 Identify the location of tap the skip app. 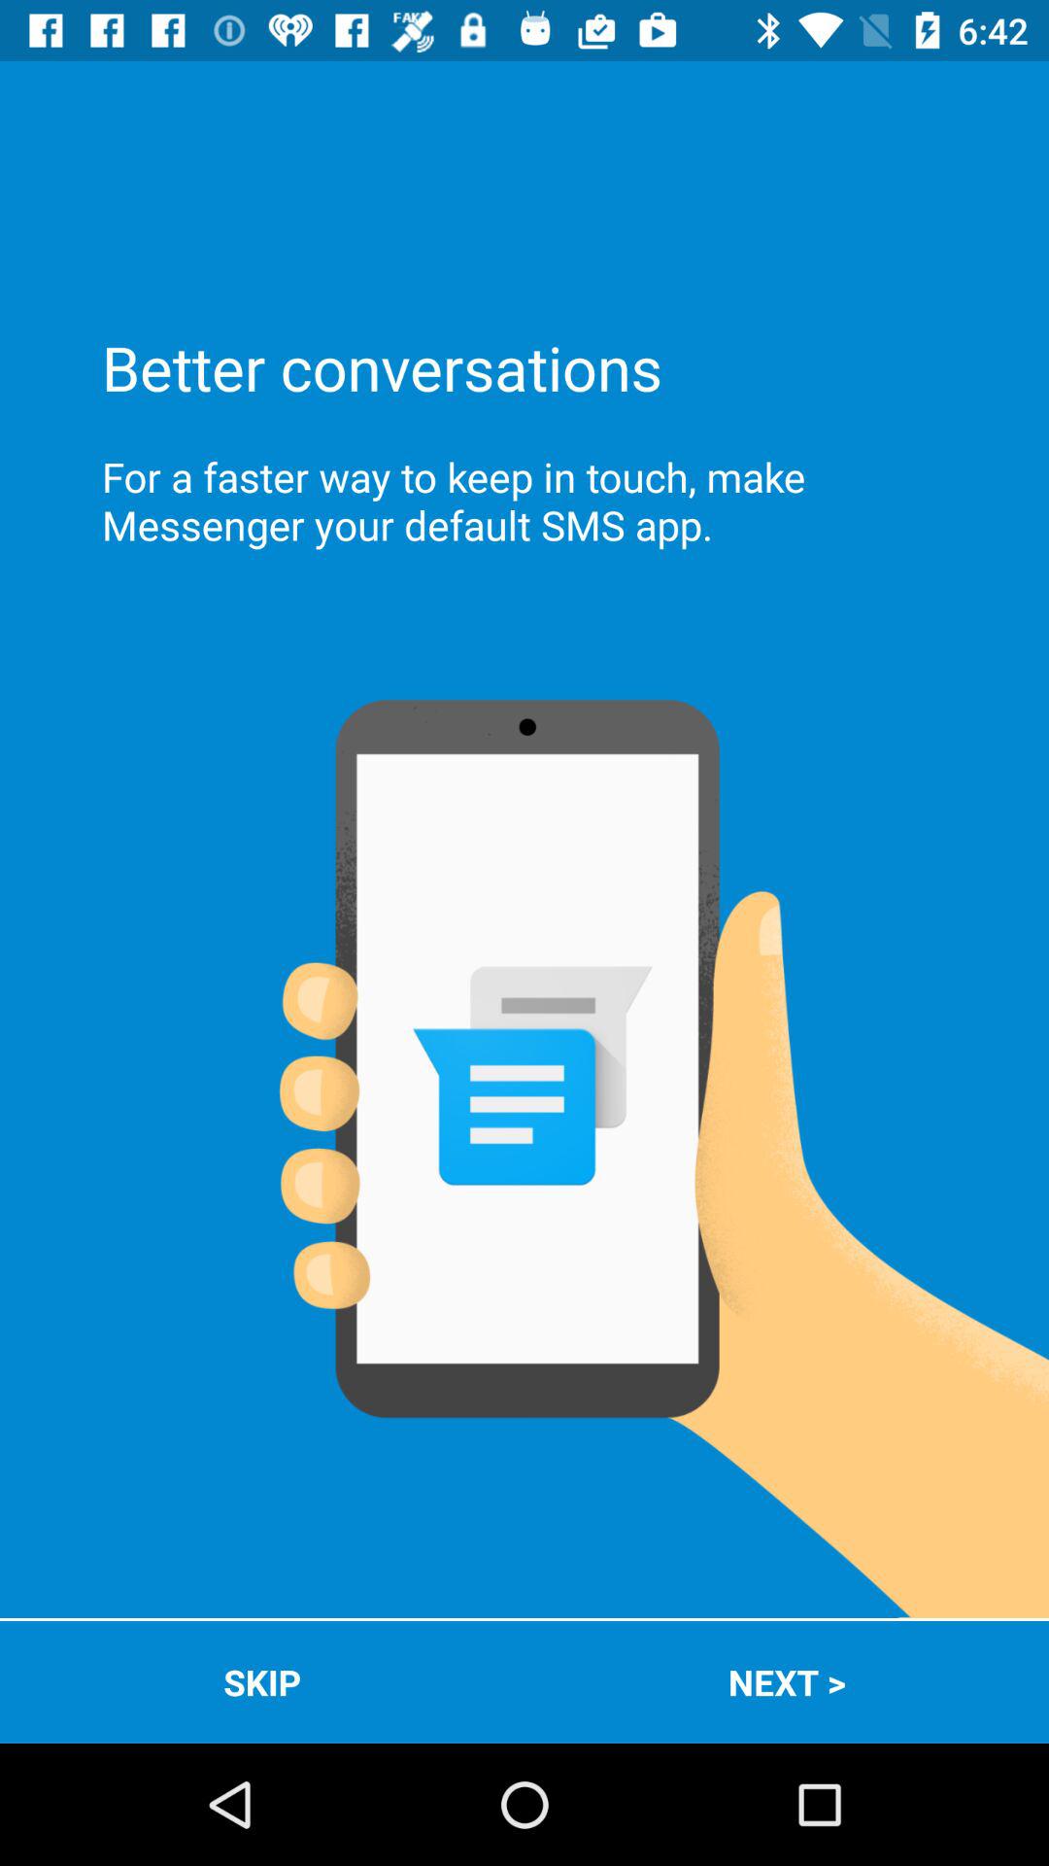
(262, 1681).